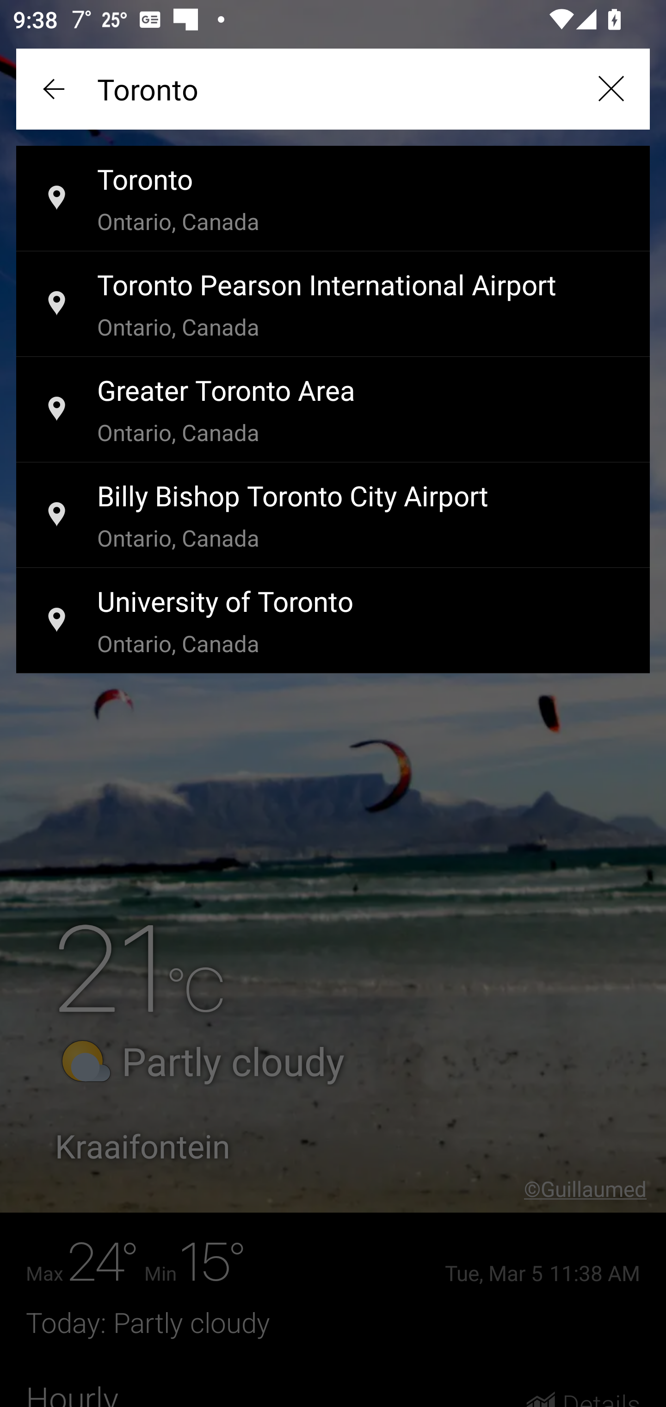  Describe the element at coordinates (333, 199) in the screenshot. I see ` Toronto Ontario, Canada` at that location.